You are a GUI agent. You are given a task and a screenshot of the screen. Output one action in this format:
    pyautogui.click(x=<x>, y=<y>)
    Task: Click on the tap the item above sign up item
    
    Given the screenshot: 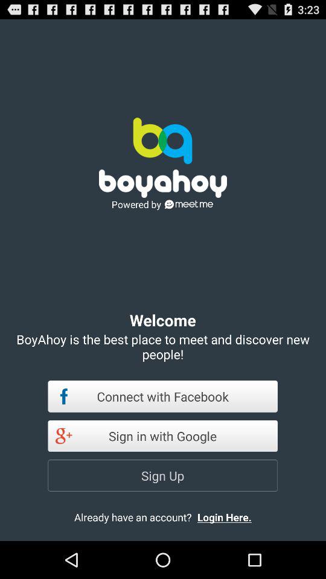 What is the action you would take?
    pyautogui.click(x=163, y=435)
    